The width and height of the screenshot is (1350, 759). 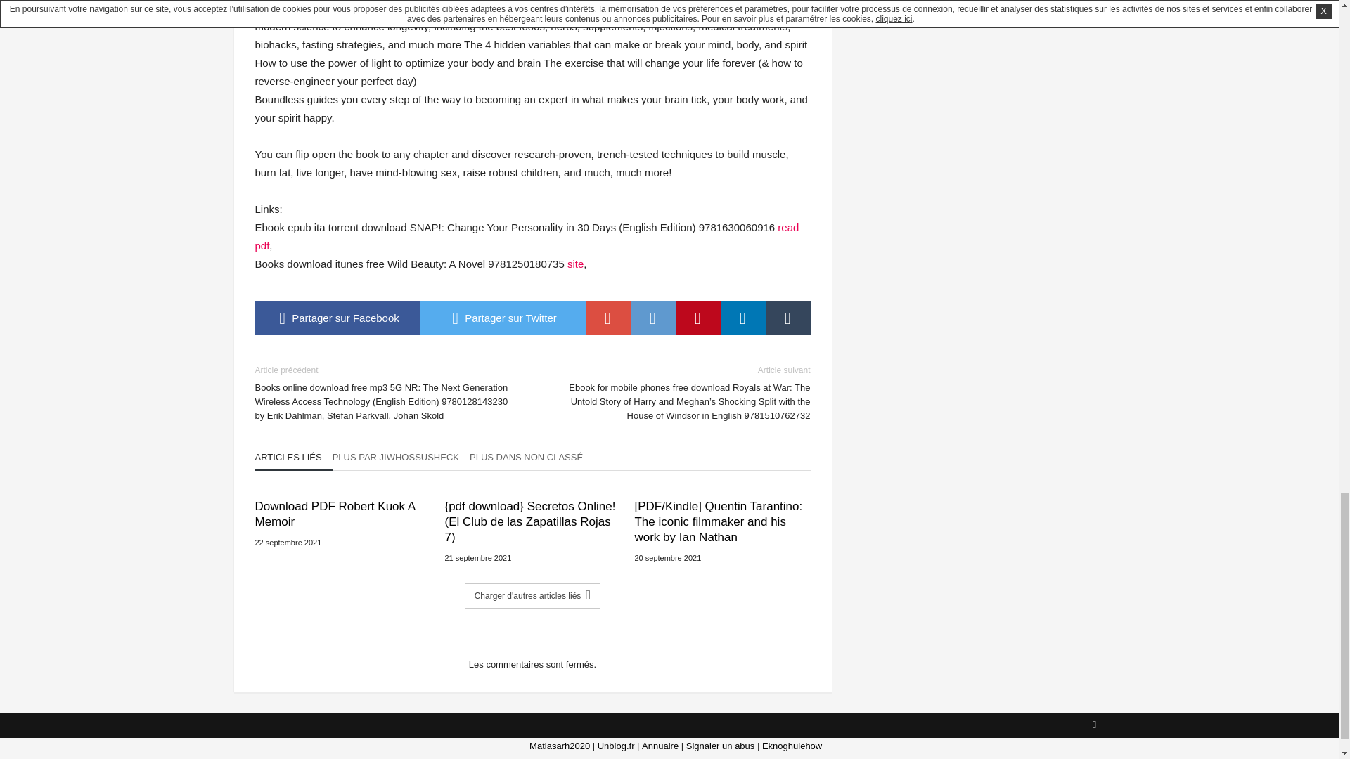 What do you see at coordinates (697, 318) in the screenshot?
I see `Partager sur Pinterest` at bounding box center [697, 318].